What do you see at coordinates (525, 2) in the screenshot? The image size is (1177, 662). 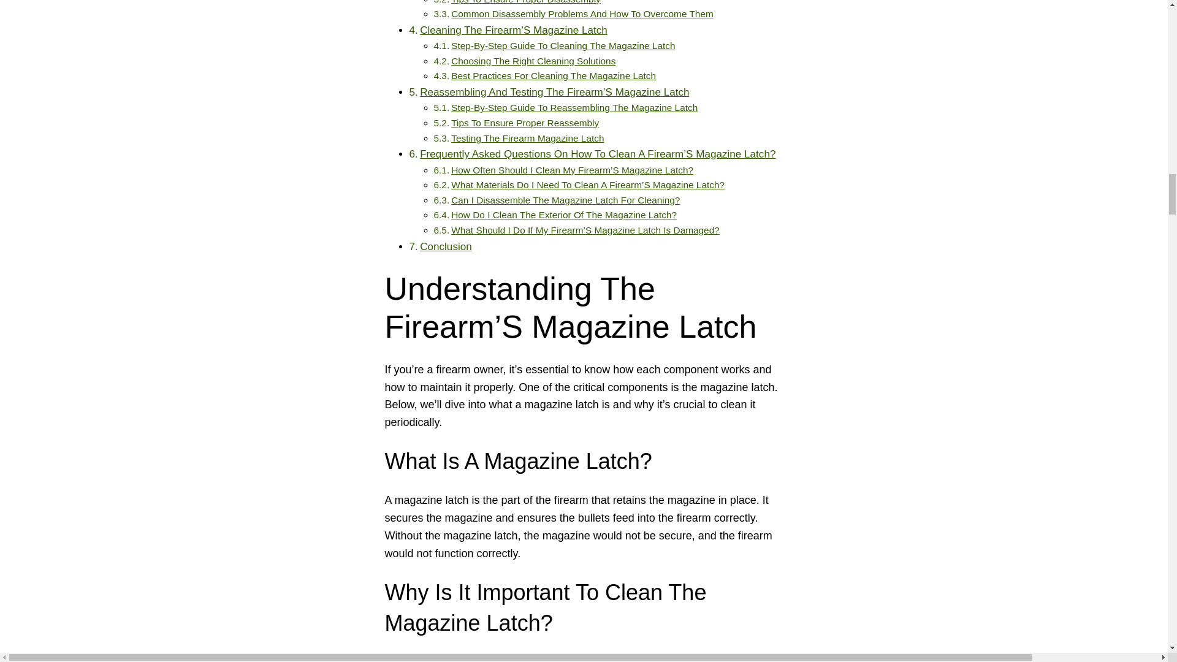 I see `Tips To Ensure Proper Disassembly` at bounding box center [525, 2].